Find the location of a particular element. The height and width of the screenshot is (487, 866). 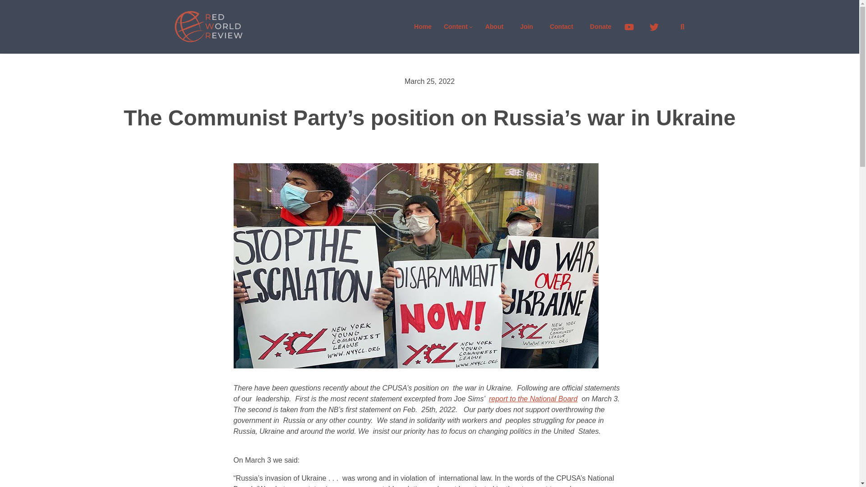

Contact is located at coordinates (561, 27).